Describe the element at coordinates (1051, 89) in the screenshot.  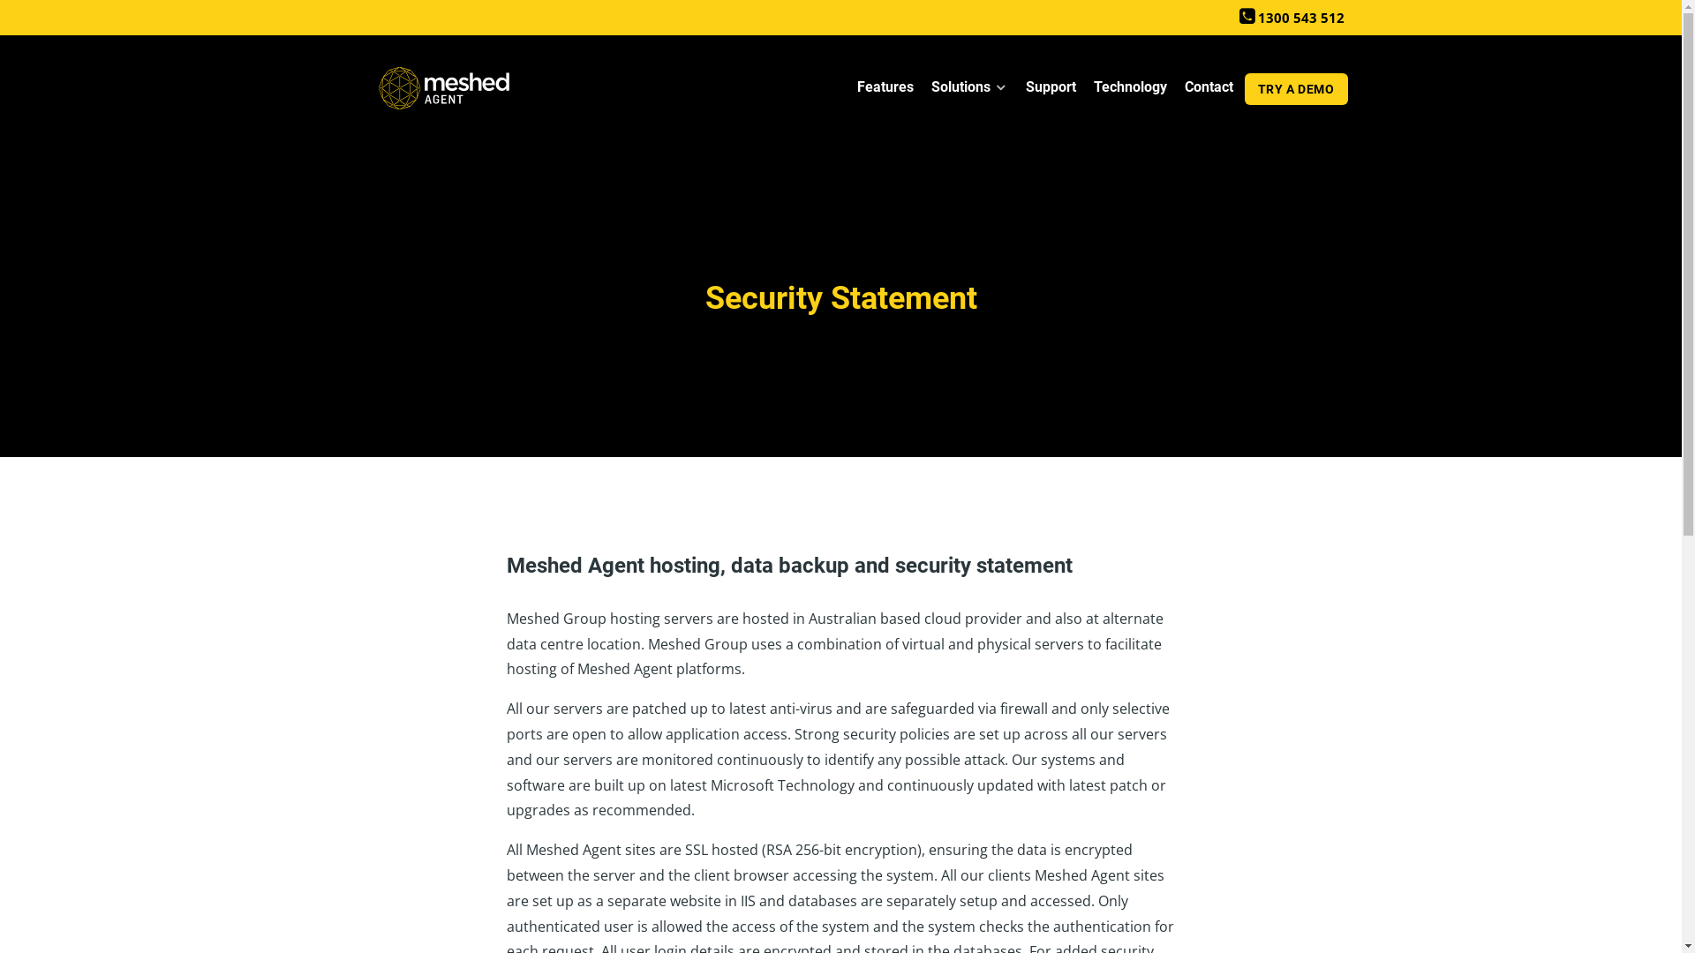
I see `Support` at that location.